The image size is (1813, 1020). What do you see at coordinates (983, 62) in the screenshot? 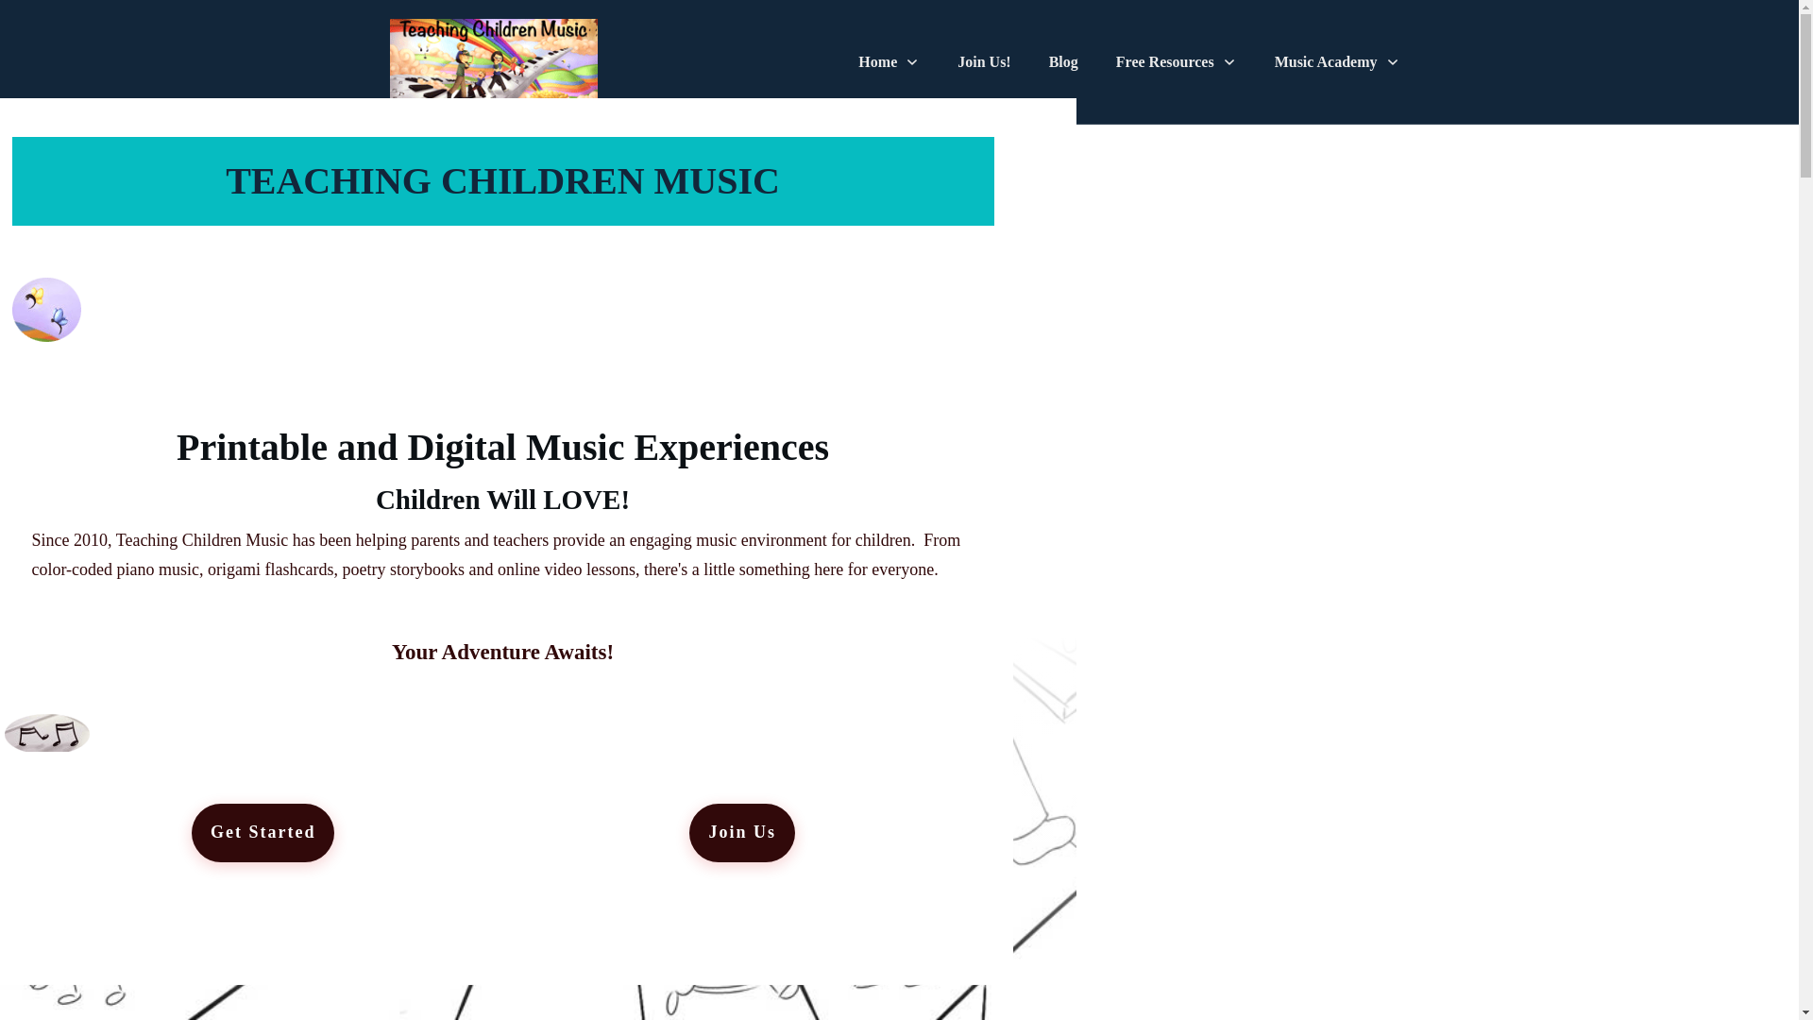
I see `Join Us!` at bounding box center [983, 62].